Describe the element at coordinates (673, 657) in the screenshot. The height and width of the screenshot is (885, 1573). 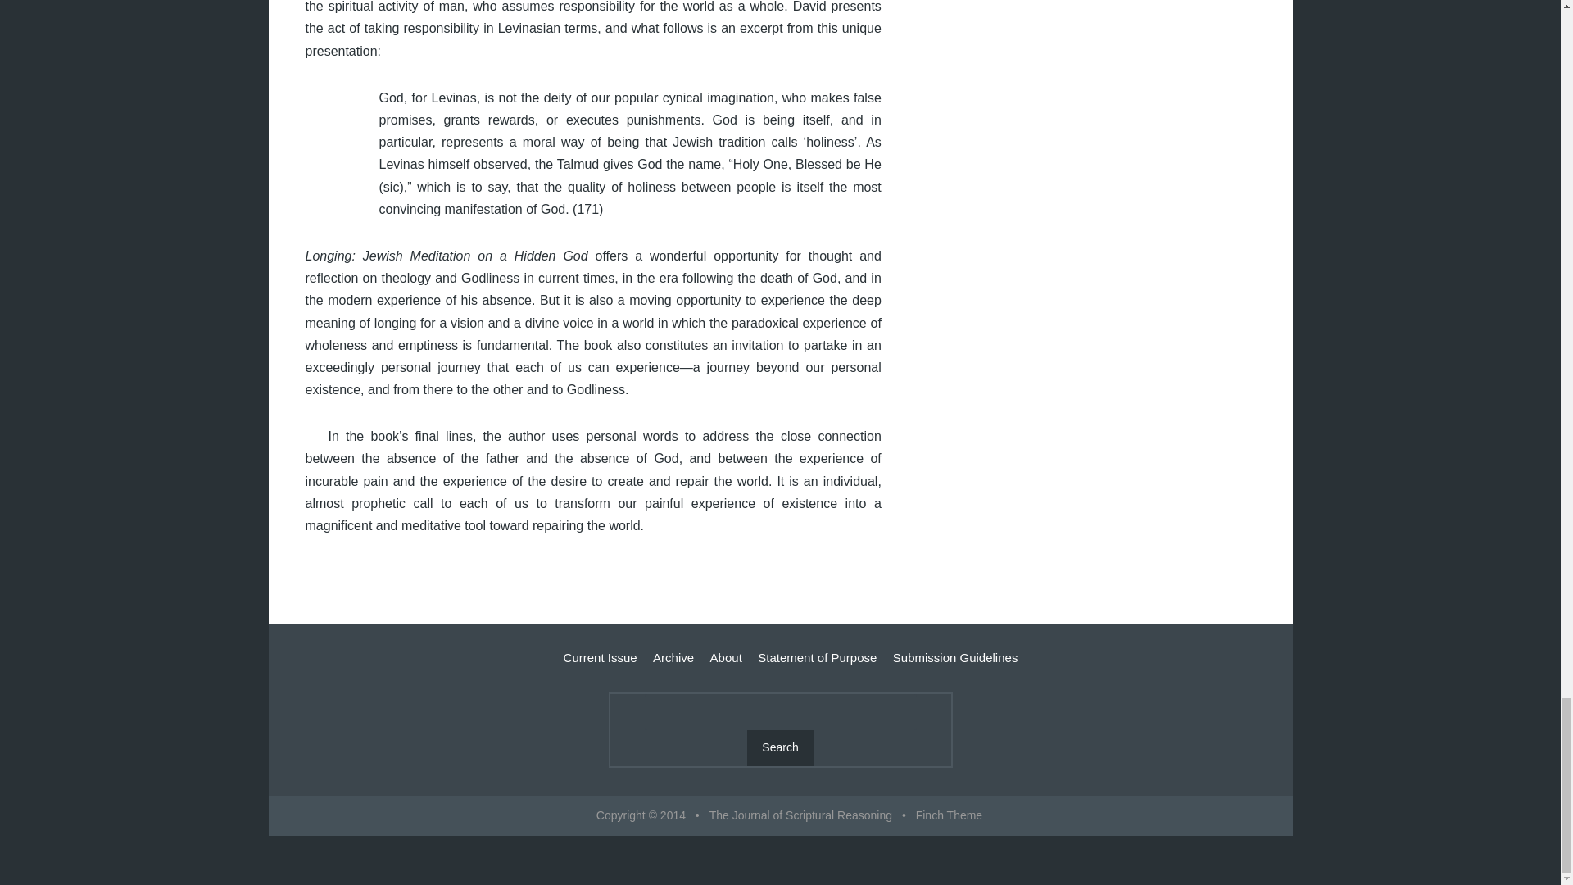
I see `Archive` at that location.